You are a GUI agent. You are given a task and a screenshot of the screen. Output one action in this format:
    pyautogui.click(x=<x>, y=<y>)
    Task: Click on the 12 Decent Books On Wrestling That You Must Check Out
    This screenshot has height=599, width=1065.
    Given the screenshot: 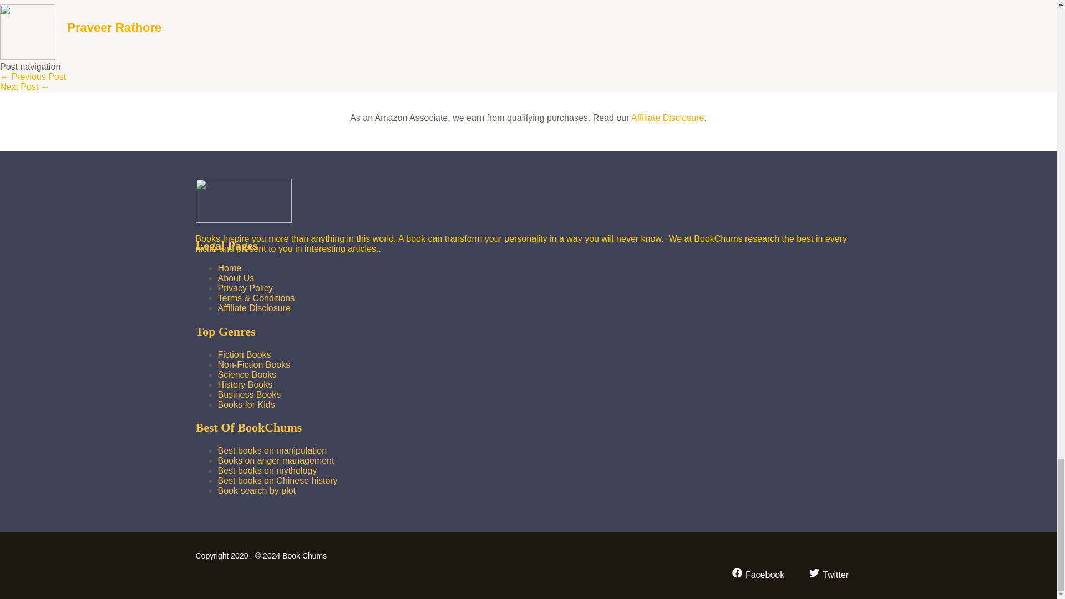 What is the action you would take?
    pyautogui.click(x=33, y=77)
    